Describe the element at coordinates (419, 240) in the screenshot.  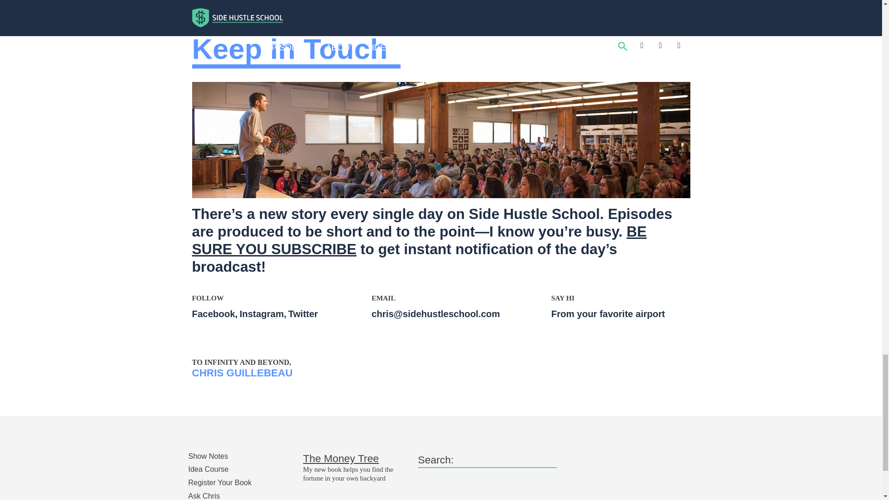
I see `BE SURE YOU SUBSCRIBE` at that location.